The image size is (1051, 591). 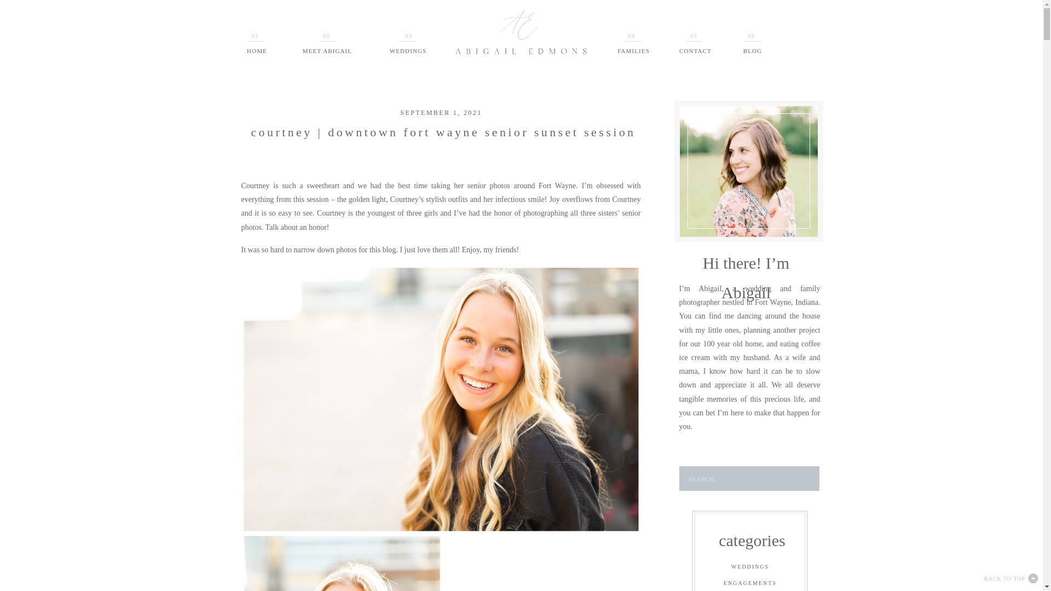 What do you see at coordinates (695, 51) in the screenshot?
I see `CONTACT` at bounding box center [695, 51].